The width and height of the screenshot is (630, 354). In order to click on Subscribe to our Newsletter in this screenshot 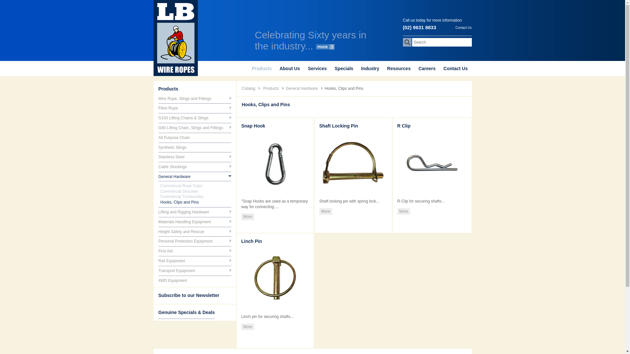, I will do `click(189, 295)`.